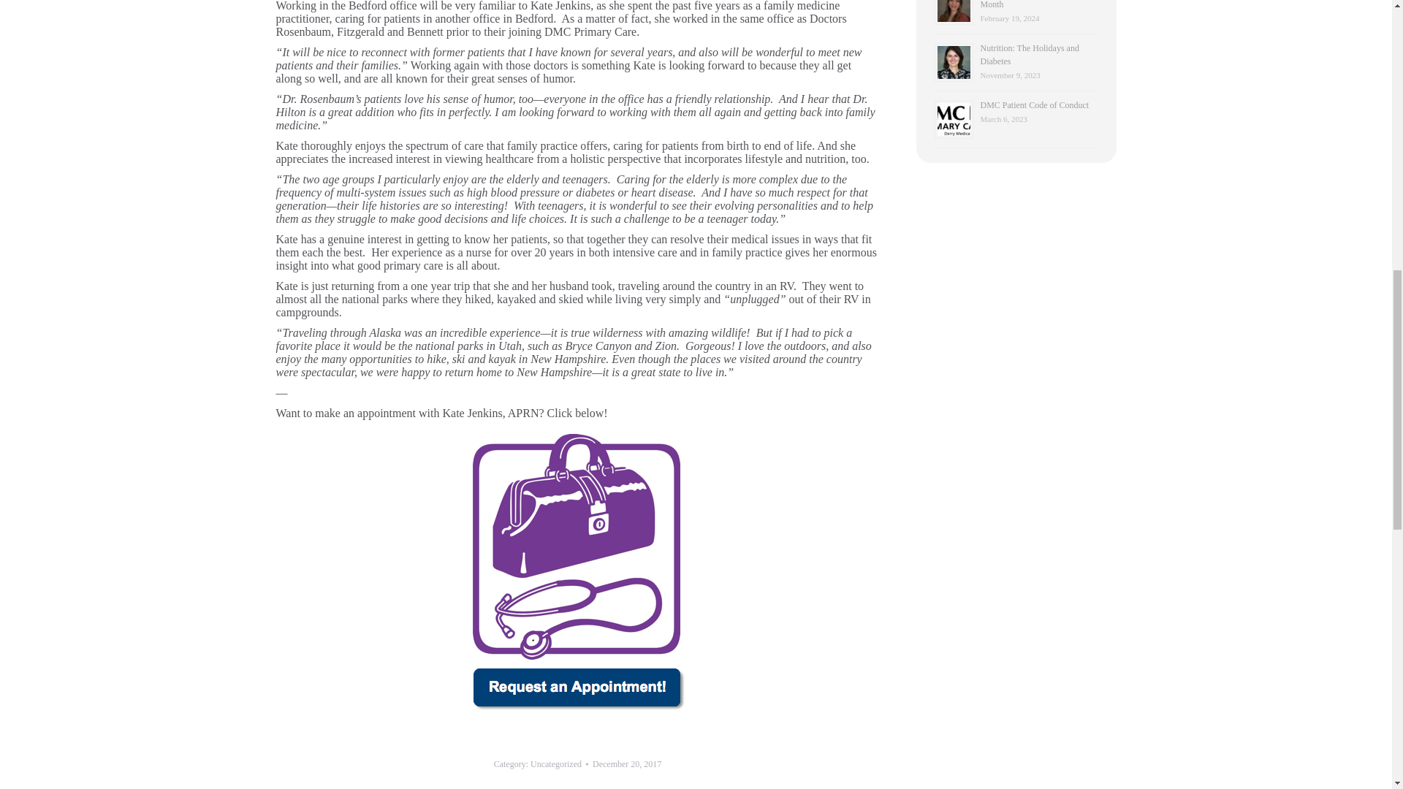  What do you see at coordinates (1030, 54) in the screenshot?
I see `Permalink to Nutrition: The Holidays and Diabetes` at bounding box center [1030, 54].